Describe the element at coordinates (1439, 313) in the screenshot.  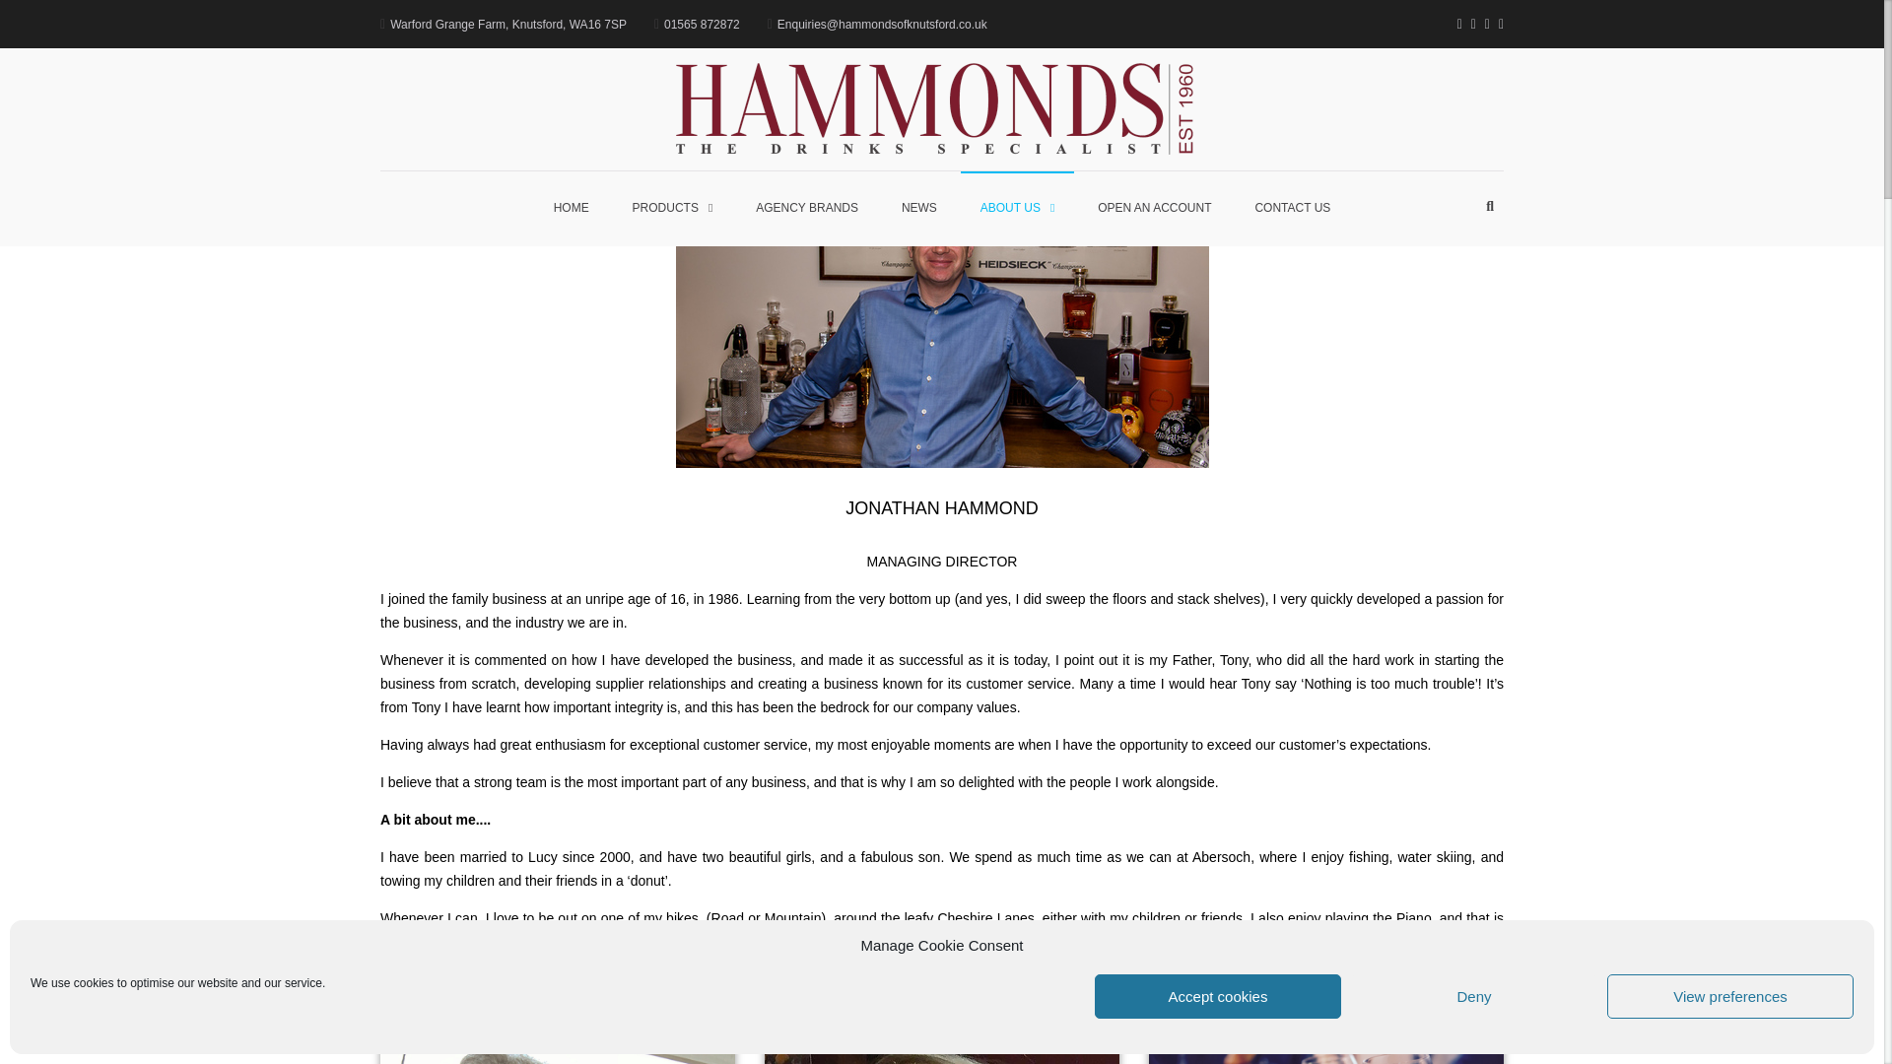
I see `Search` at that location.